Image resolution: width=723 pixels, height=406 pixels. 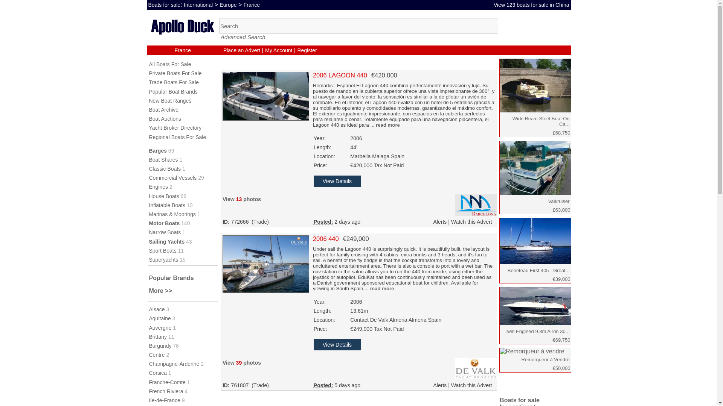 What do you see at coordinates (173, 92) in the screenshot?
I see `Popular Boat Brands` at bounding box center [173, 92].